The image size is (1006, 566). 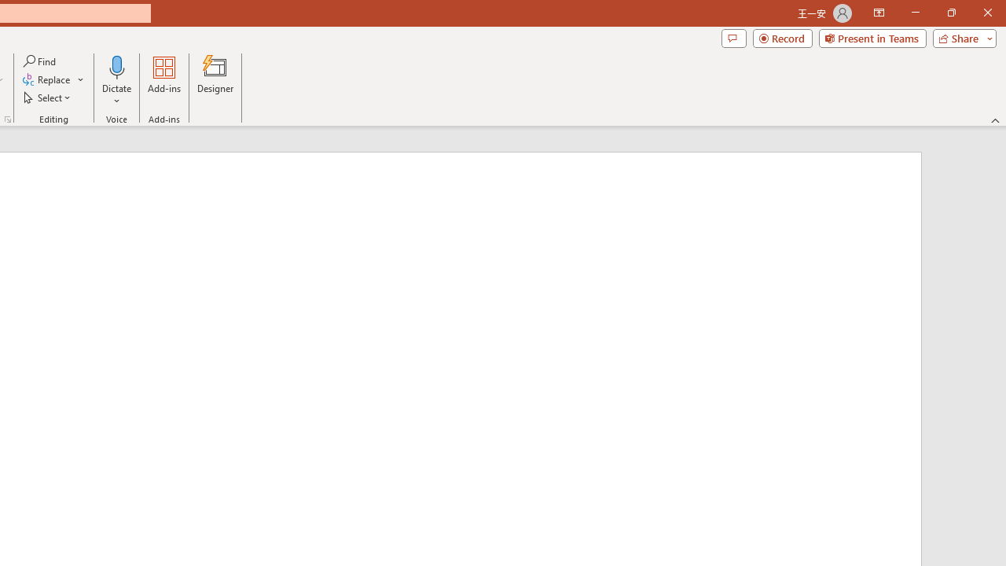 What do you see at coordinates (48, 97) in the screenshot?
I see `Select` at bounding box center [48, 97].